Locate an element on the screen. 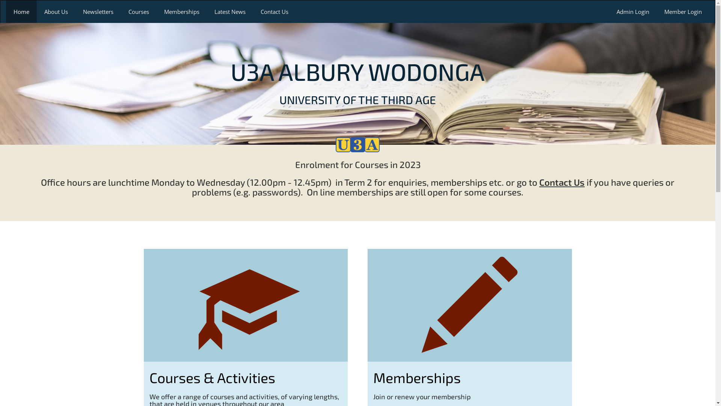 The width and height of the screenshot is (721, 406). About Us is located at coordinates (56, 12).